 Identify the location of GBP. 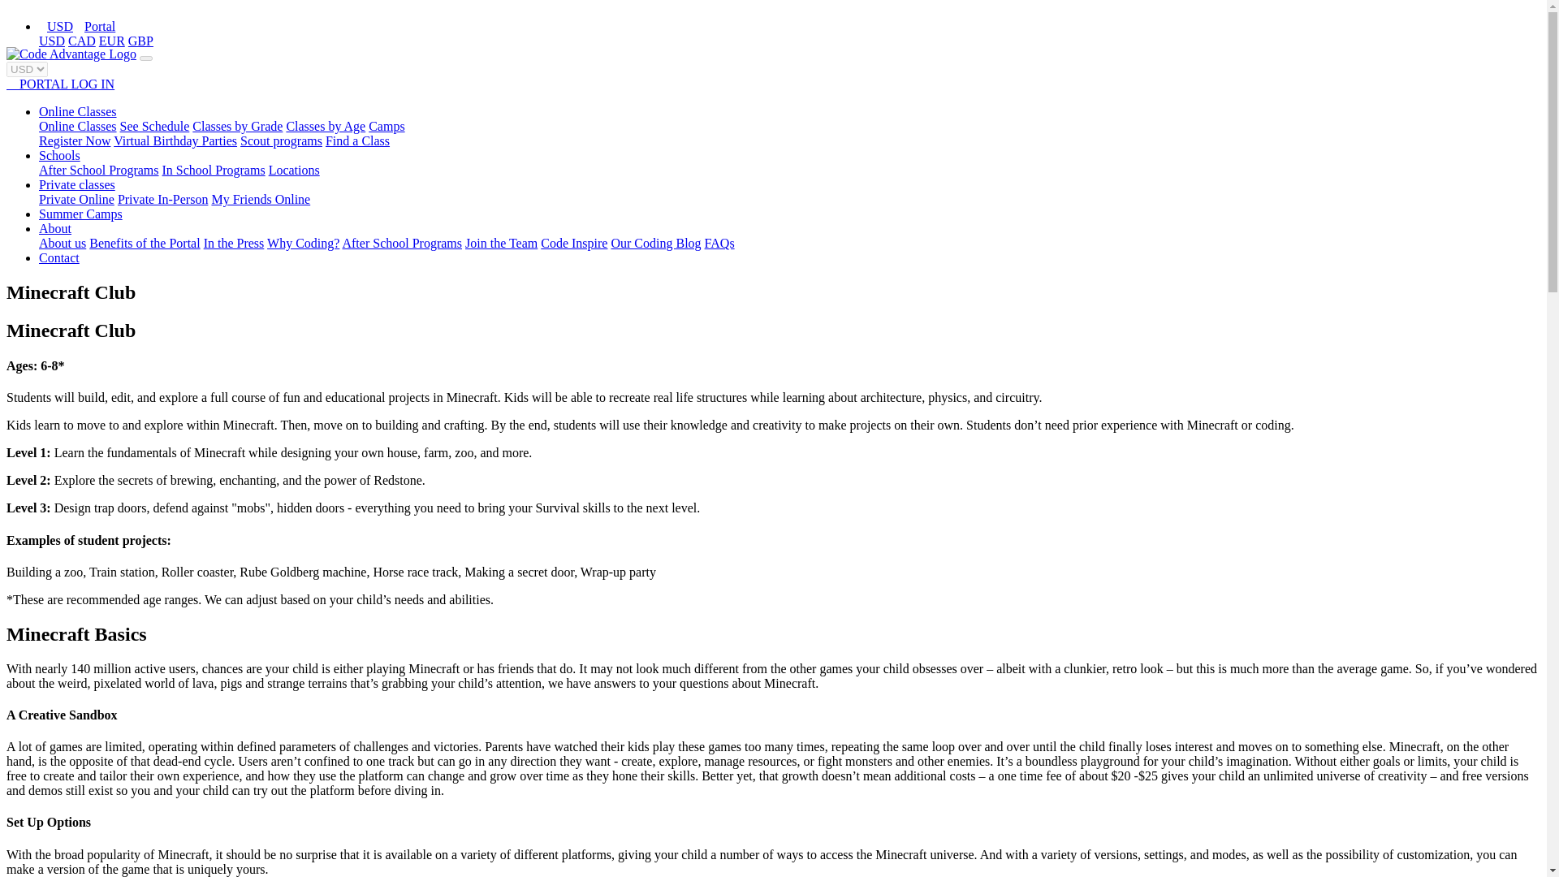
(140, 41).